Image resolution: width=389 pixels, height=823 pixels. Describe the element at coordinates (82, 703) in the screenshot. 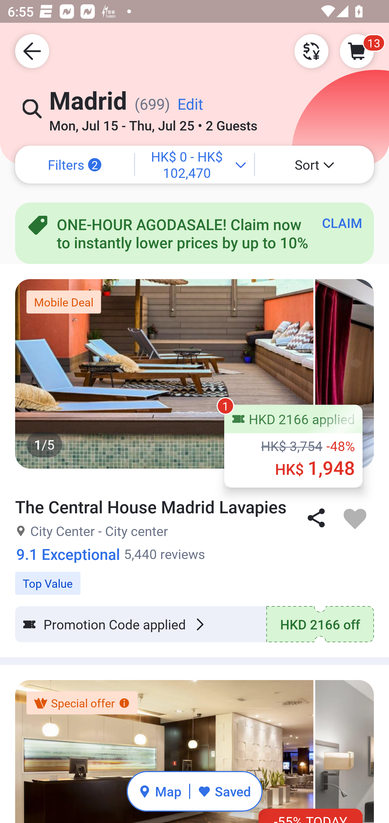

I see `Special offer` at that location.